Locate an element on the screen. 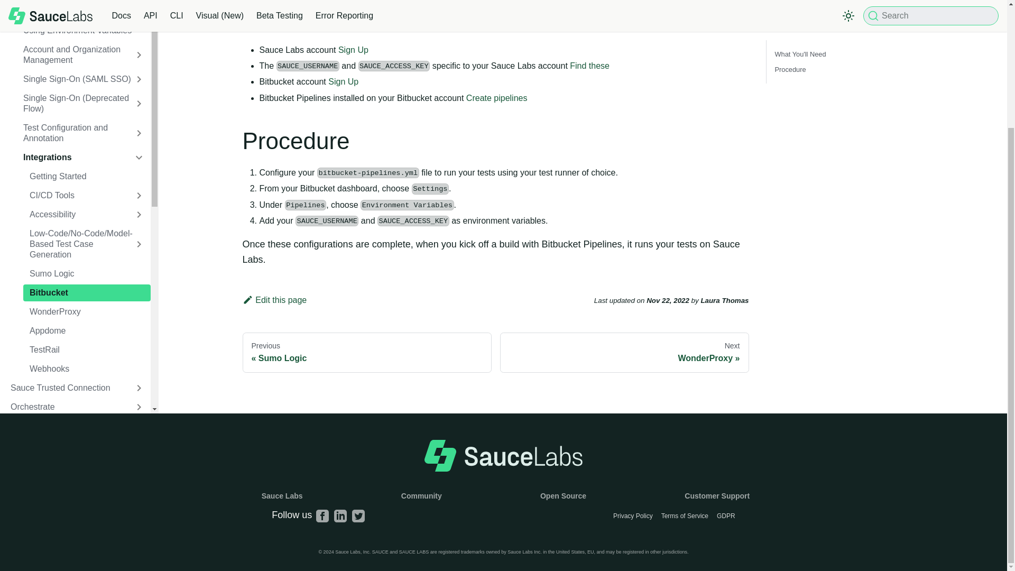 This screenshot has width=1015, height=571. TestRail is located at coordinates (87, 350).